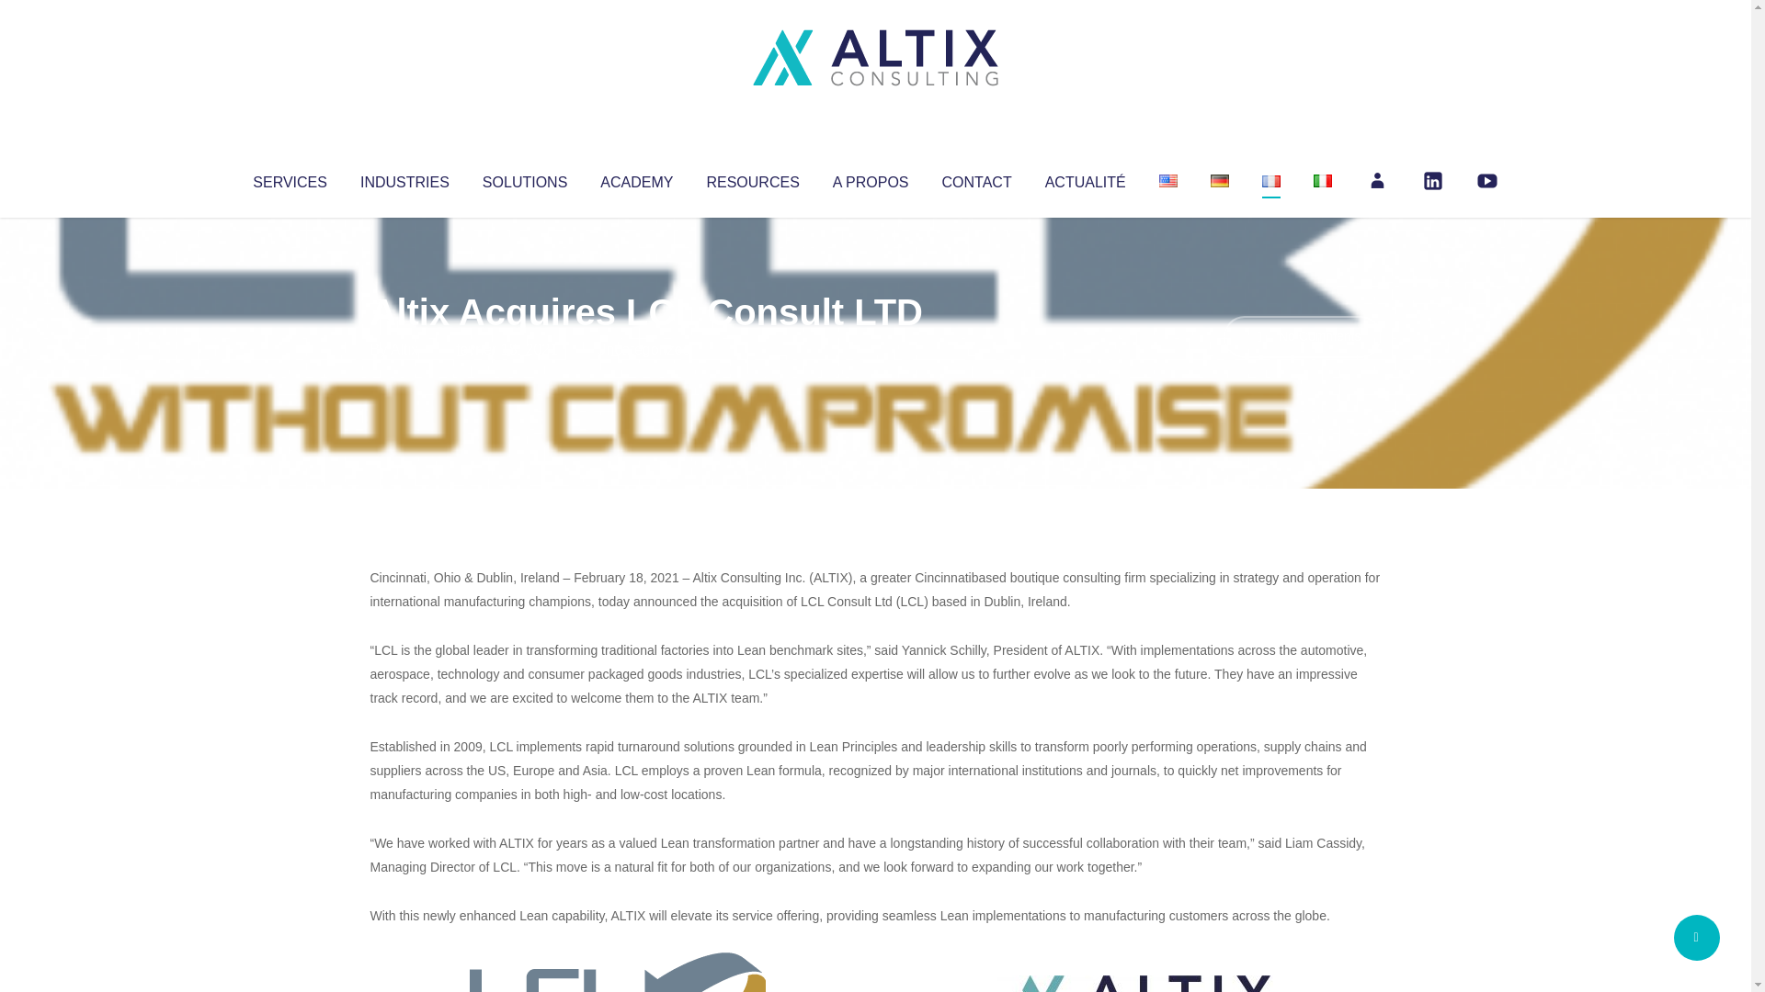 The height and width of the screenshot is (992, 1765). I want to click on RESOURCES, so click(752, 178).